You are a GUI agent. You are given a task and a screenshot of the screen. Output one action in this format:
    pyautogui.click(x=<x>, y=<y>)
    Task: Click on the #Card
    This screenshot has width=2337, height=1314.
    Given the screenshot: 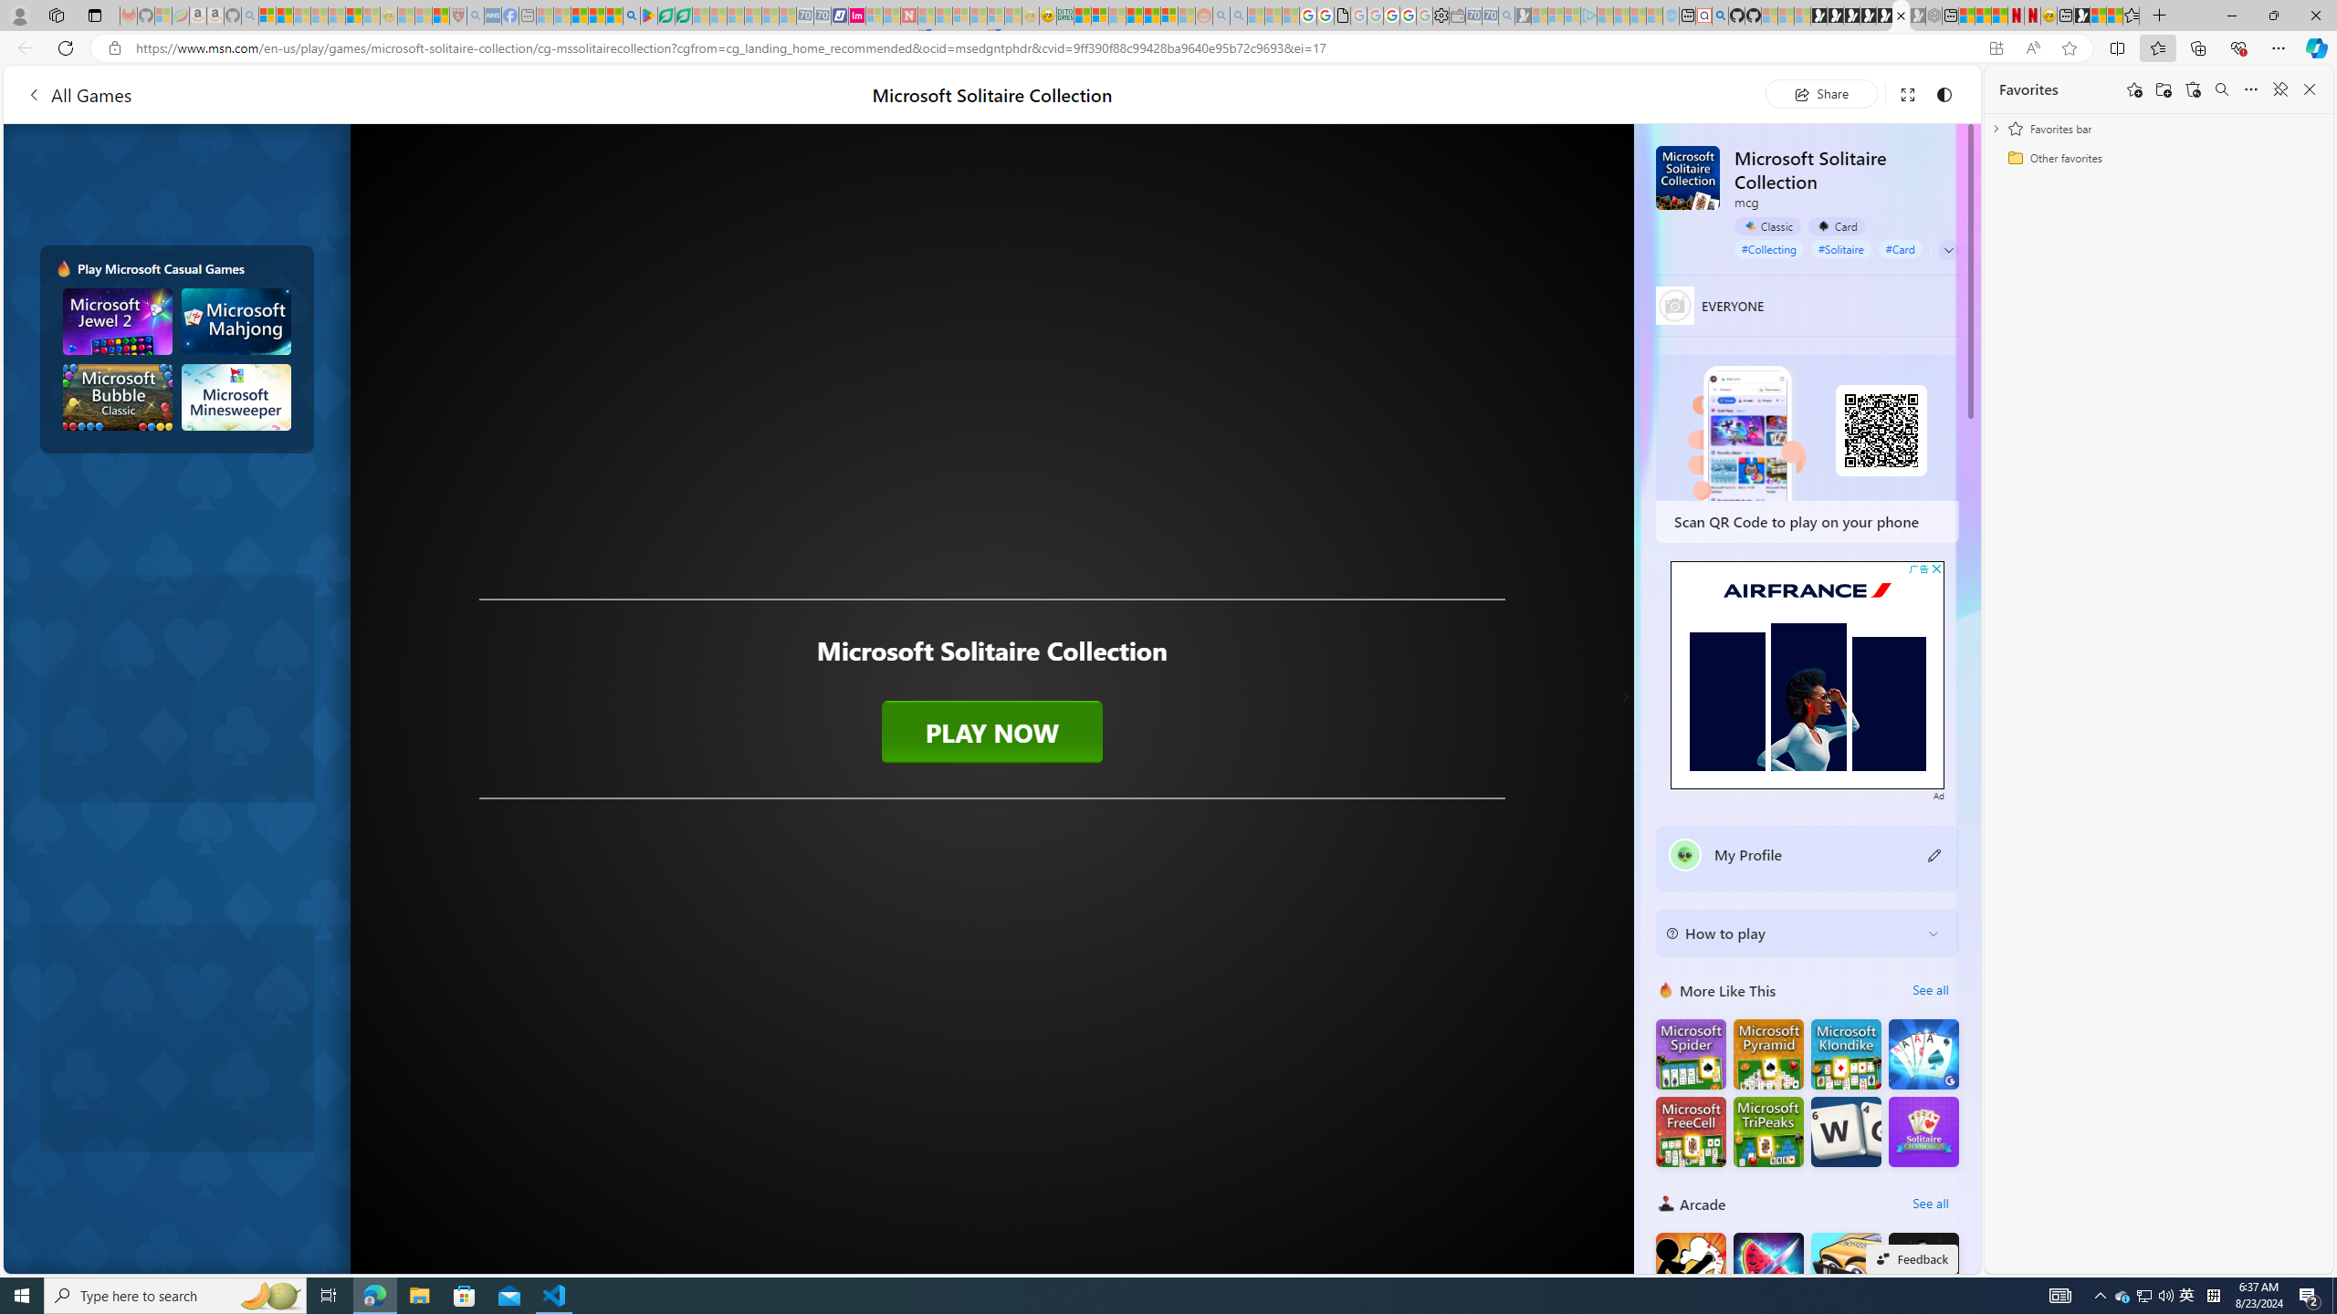 What is the action you would take?
    pyautogui.click(x=1901, y=249)
    